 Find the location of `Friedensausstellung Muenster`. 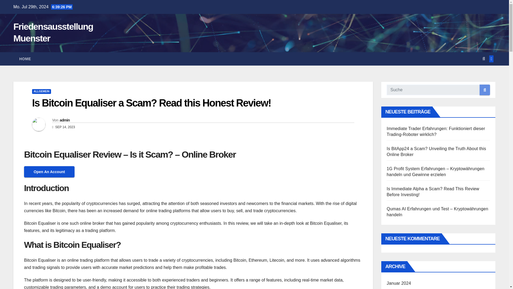

Friedensausstellung Muenster is located at coordinates (53, 32).